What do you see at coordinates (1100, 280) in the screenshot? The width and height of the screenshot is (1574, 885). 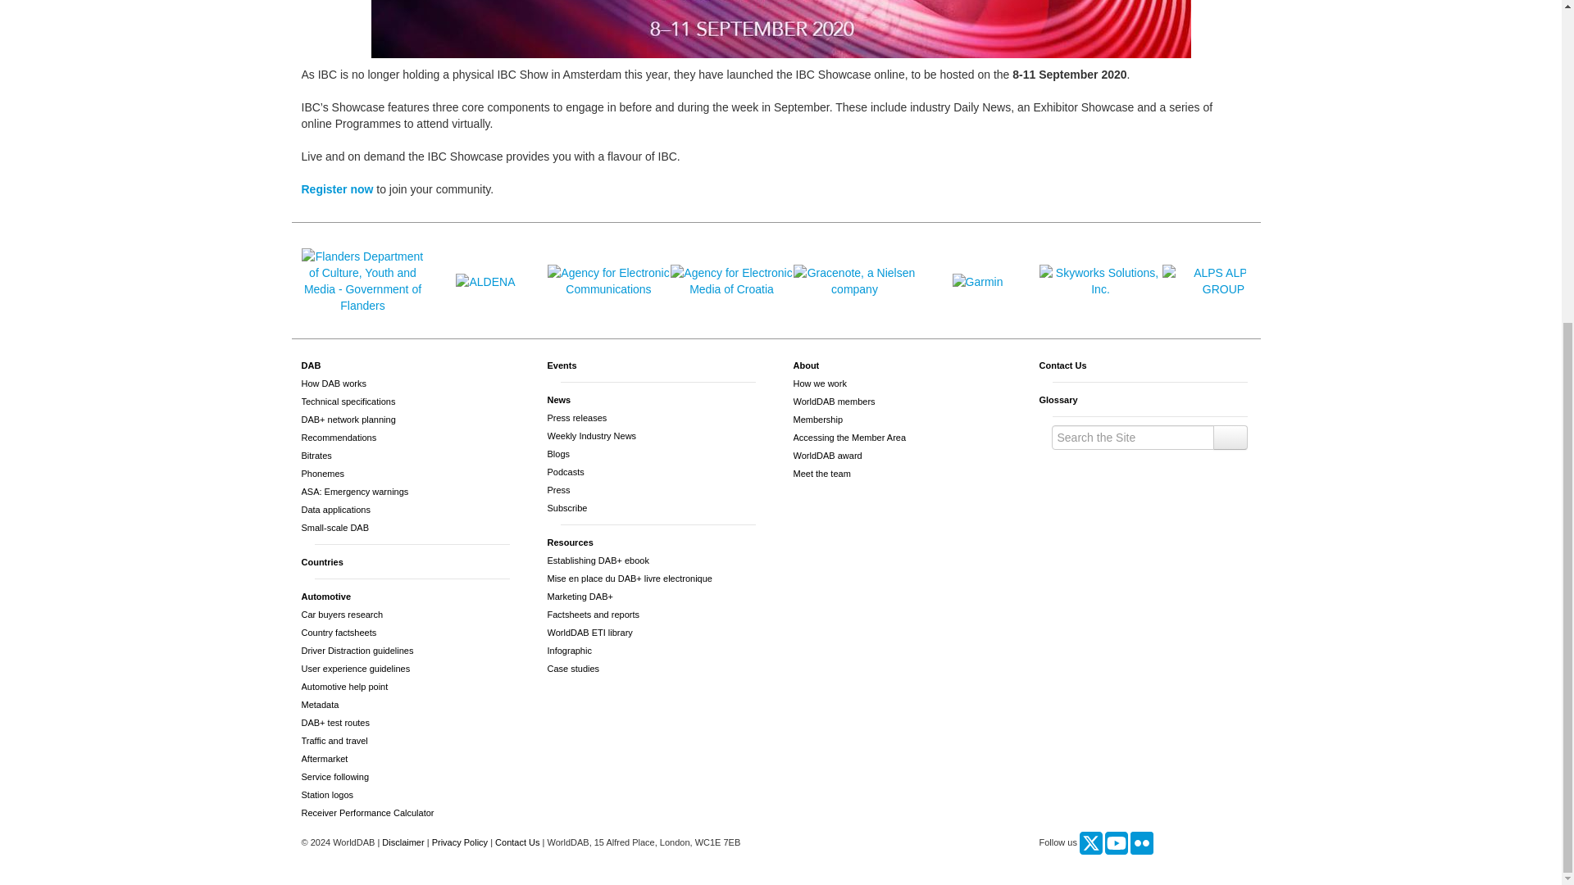 I see `Skyworks Solutions, Inc.` at bounding box center [1100, 280].